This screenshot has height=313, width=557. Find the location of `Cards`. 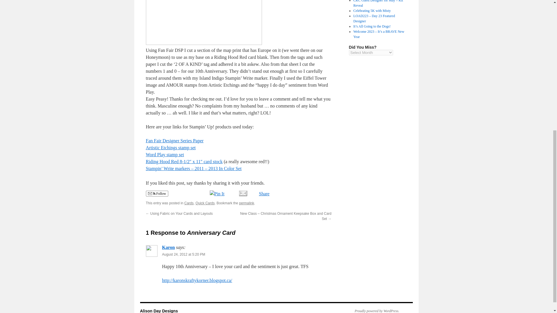

Cards is located at coordinates (189, 203).